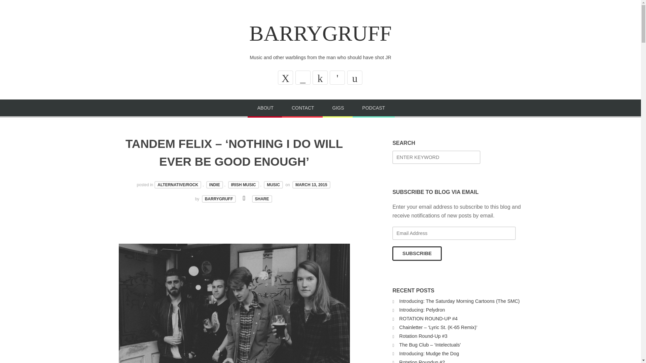  Describe the element at coordinates (311, 185) in the screenshot. I see `8:11 am` at that location.